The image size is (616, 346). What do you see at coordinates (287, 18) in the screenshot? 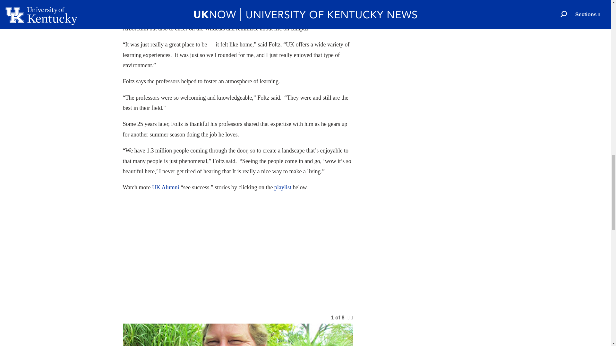
I see `Lexington` at bounding box center [287, 18].